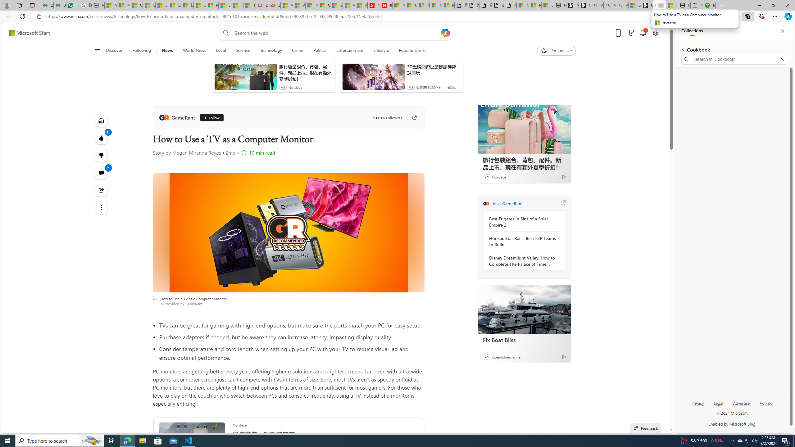 Image resolution: width=795 pixels, height=447 pixels. I want to click on Class: button-glyph, so click(97, 51).